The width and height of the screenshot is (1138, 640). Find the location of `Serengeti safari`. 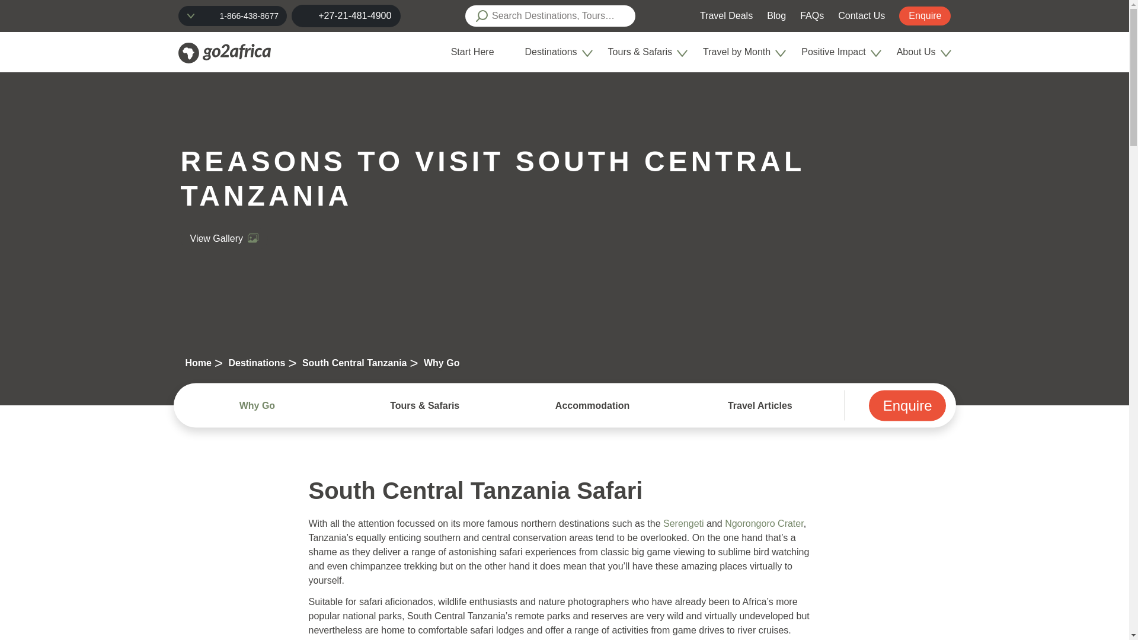

Serengeti safari is located at coordinates (684, 523).